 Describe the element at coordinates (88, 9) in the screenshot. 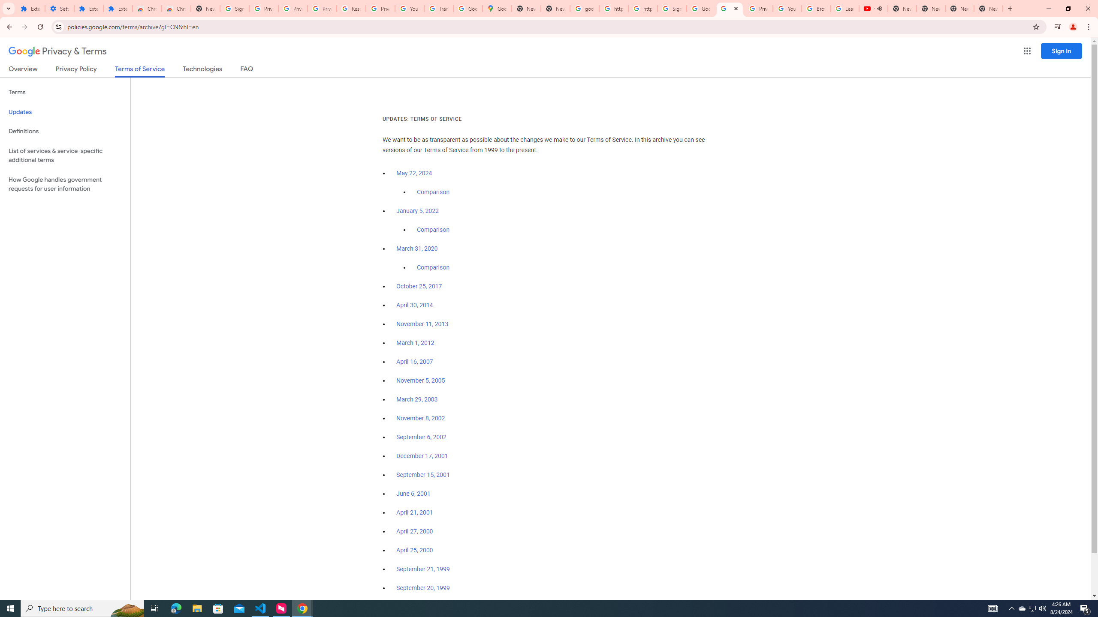

I see `Extensions` at that location.